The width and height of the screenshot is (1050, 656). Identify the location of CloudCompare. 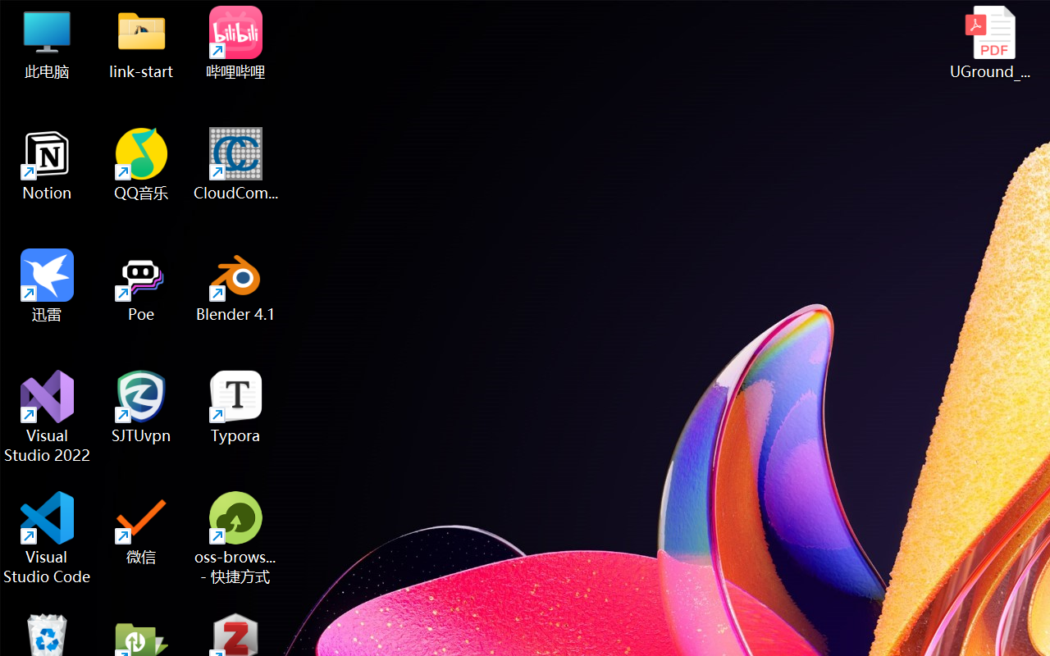
(236, 164).